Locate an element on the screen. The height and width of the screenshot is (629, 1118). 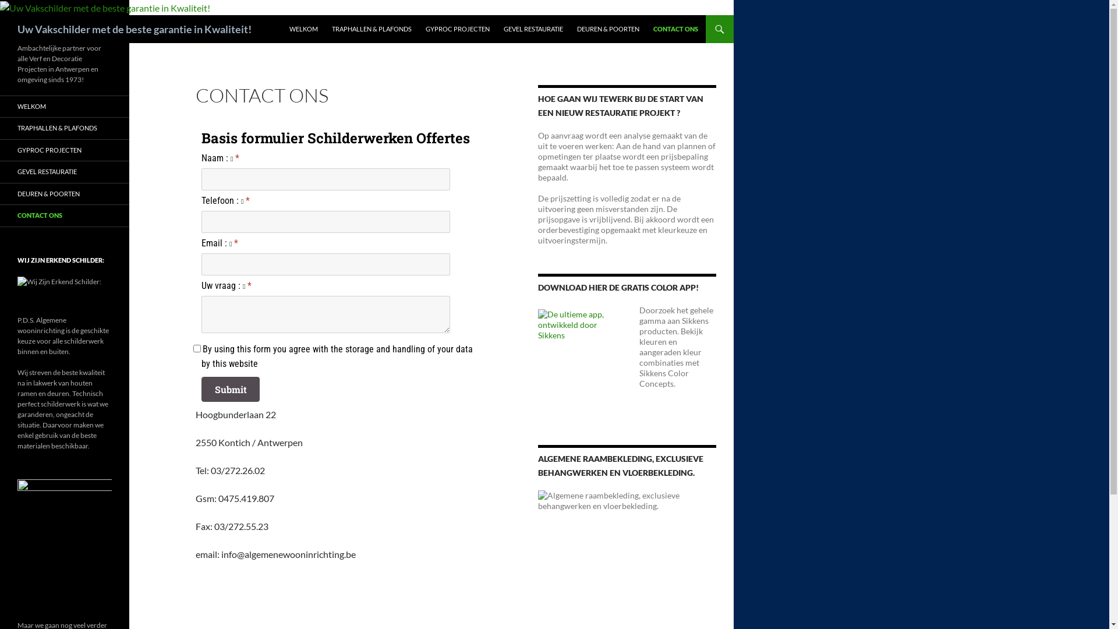
GEVEL RESTAURATIE is located at coordinates (533, 29).